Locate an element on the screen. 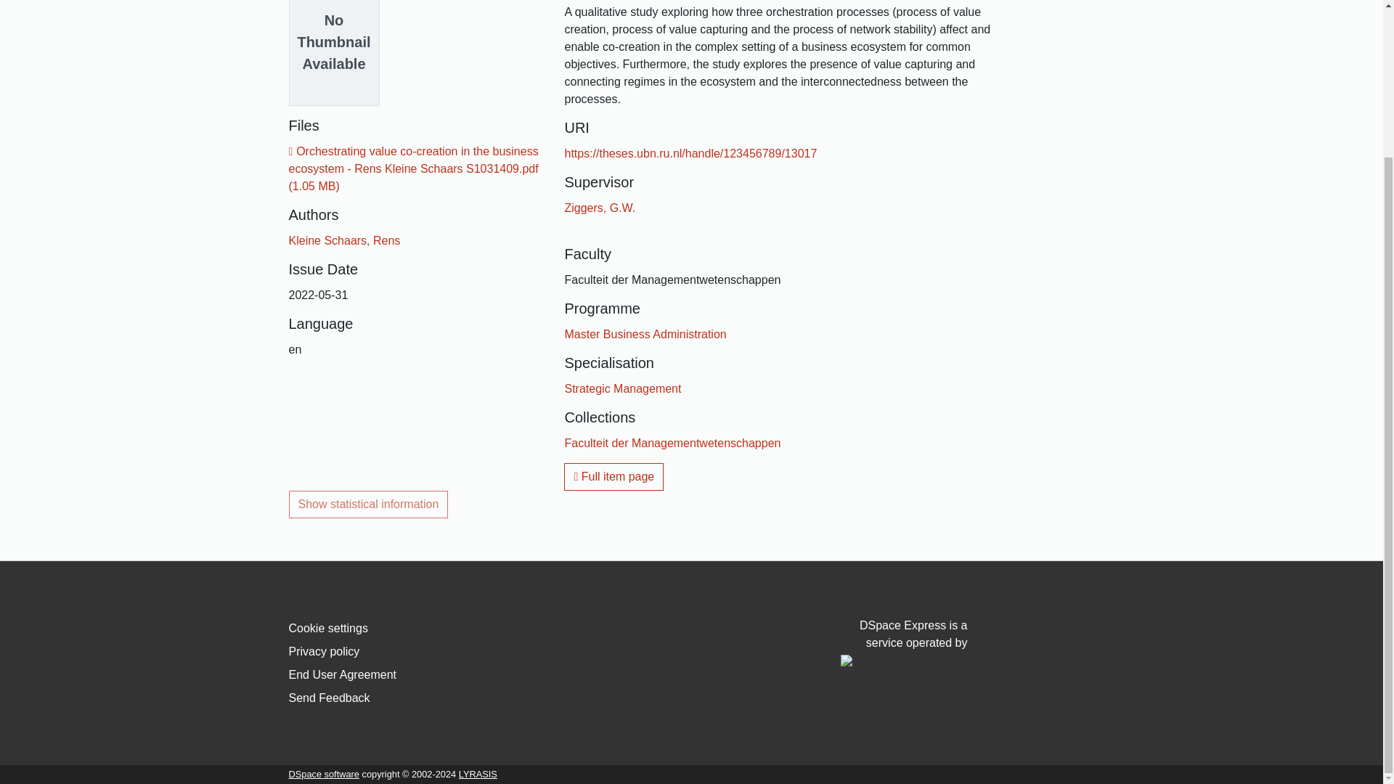 This screenshot has height=784, width=1394. DSpace Express is a service operated by is located at coordinates (903, 643).